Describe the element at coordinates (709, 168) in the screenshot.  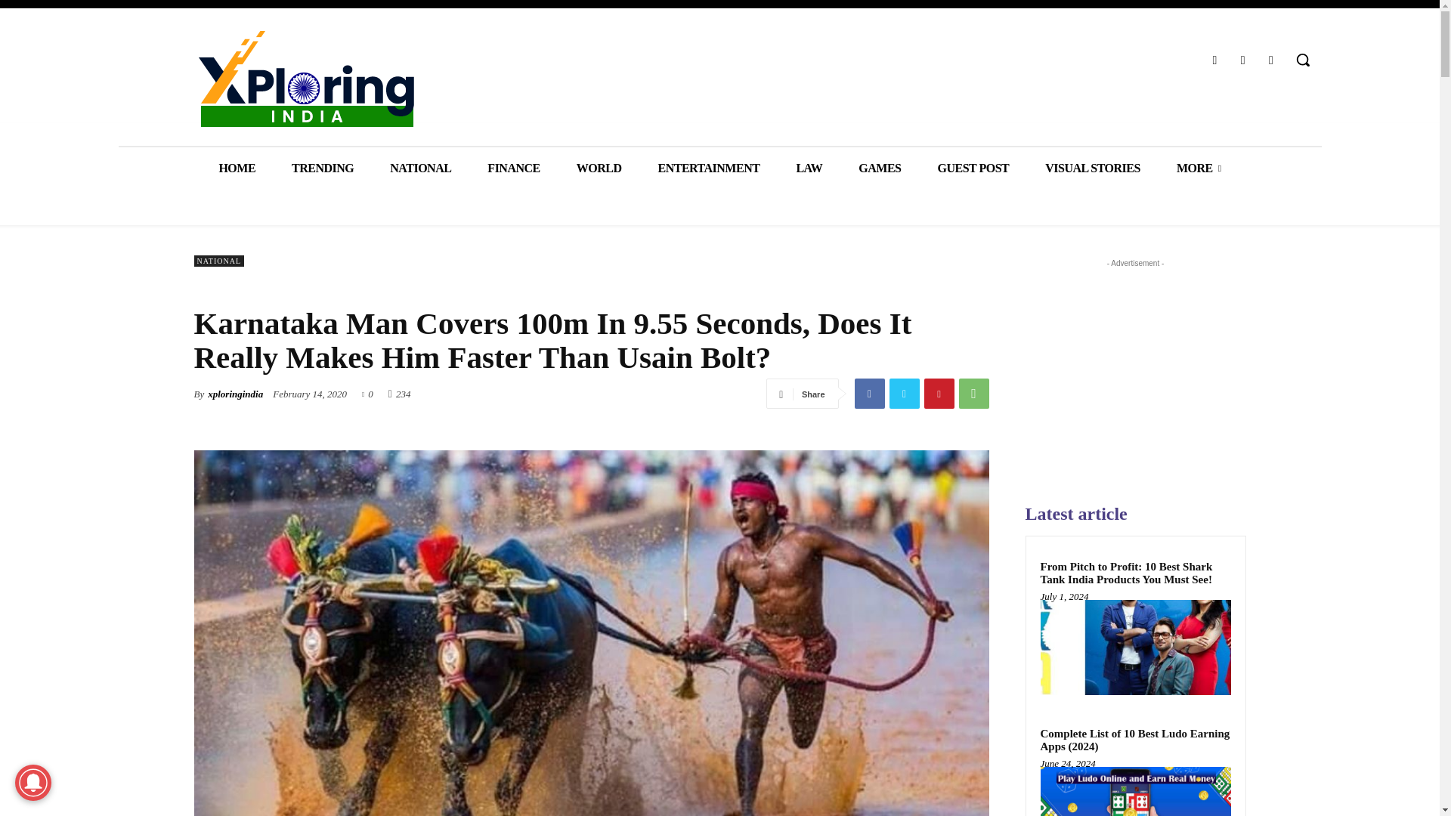
I see `ENTERTAINMENT` at that location.